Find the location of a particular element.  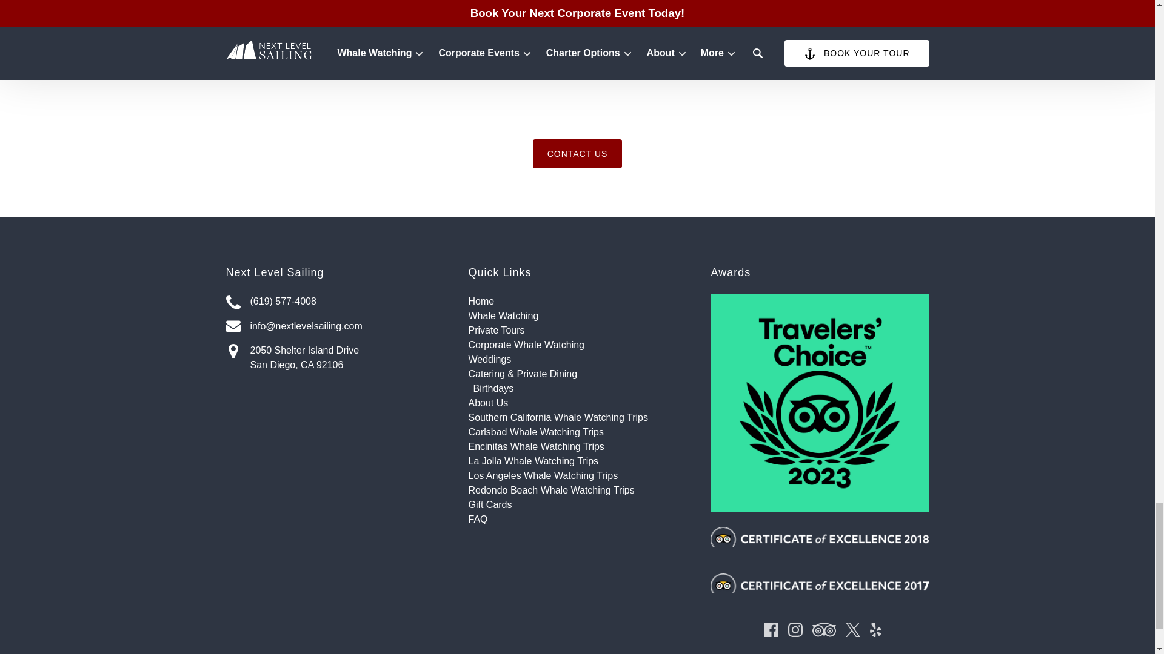

Map Marker is located at coordinates (233, 351).